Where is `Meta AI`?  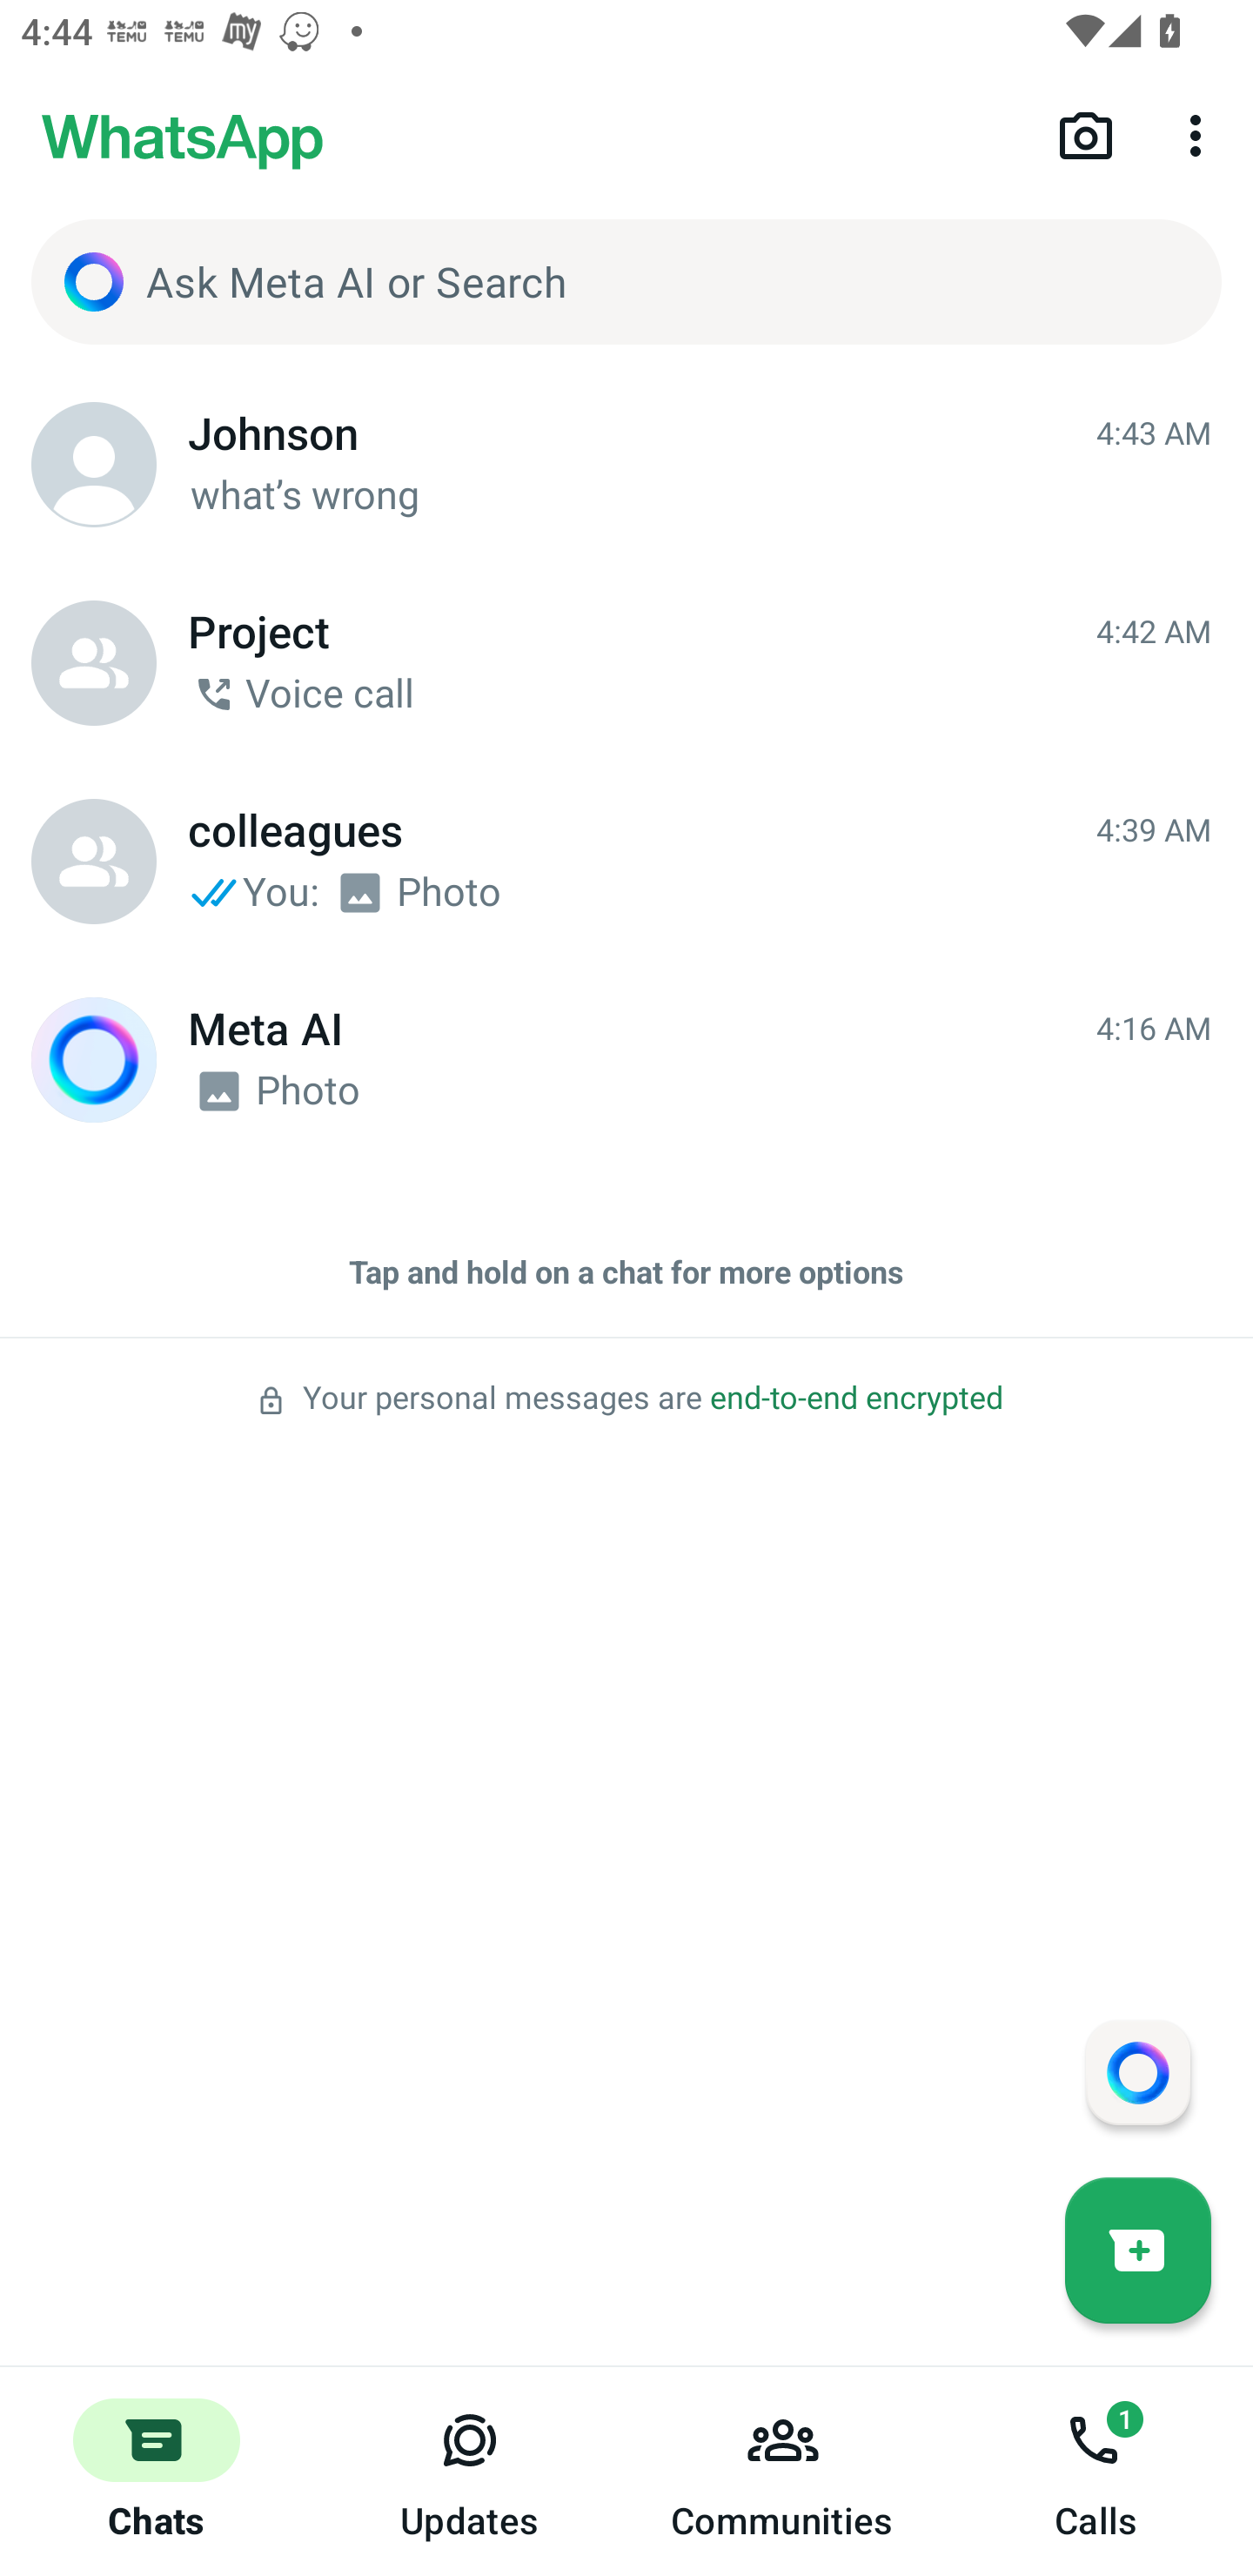 Meta AI is located at coordinates (94, 1060).